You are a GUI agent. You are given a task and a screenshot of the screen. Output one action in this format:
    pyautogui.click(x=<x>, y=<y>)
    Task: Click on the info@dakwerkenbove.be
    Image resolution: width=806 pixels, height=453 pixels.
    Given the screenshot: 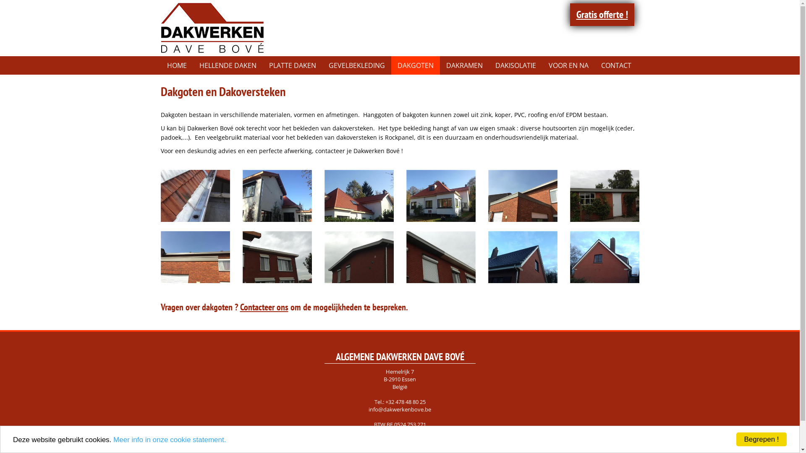 What is the action you would take?
    pyautogui.click(x=400, y=409)
    